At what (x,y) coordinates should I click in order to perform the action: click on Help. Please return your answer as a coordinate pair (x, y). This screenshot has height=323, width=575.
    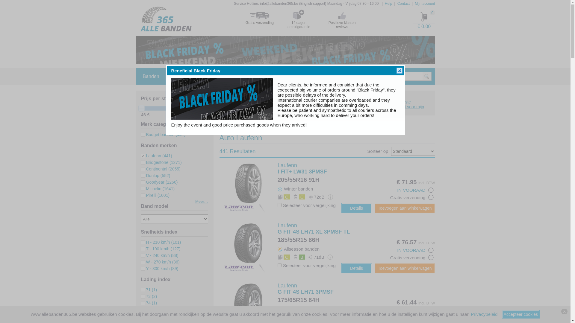
    Looking at the image, I should click on (389, 4).